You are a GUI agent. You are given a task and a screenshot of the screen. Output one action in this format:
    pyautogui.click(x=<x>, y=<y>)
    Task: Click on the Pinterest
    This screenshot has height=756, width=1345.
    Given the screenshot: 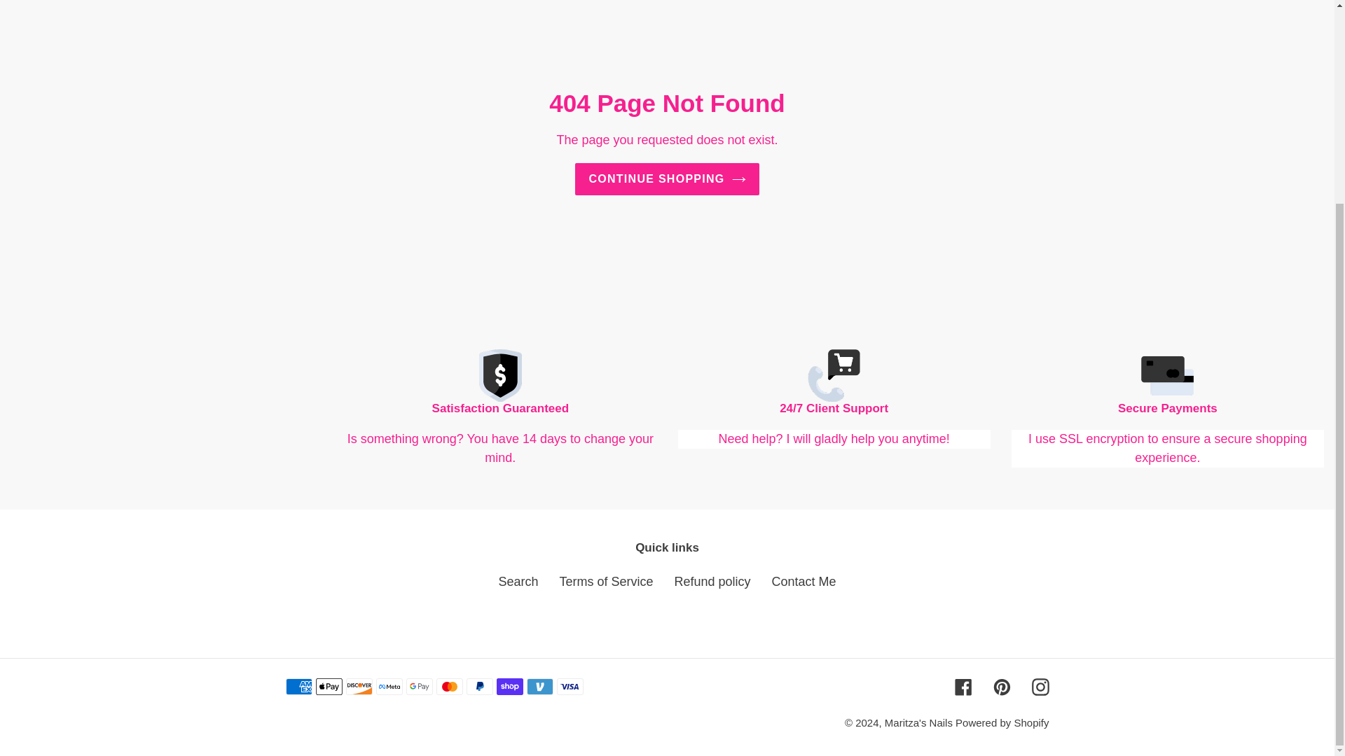 What is the action you would take?
    pyautogui.click(x=1002, y=686)
    